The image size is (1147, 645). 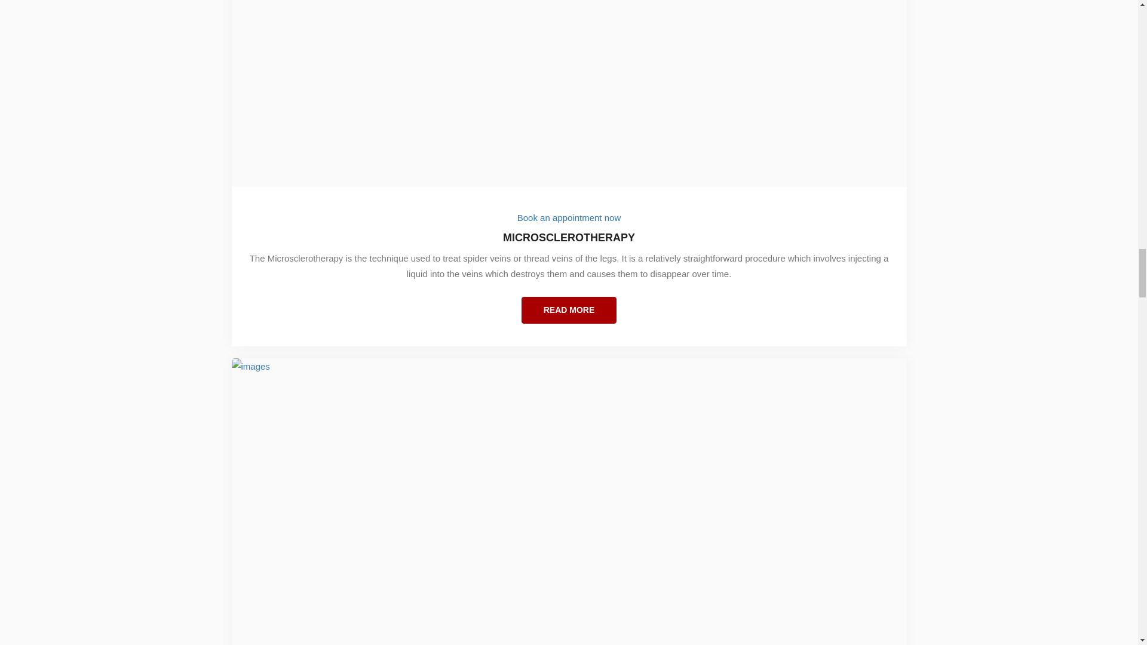 I want to click on READ MORE, so click(x=569, y=310).